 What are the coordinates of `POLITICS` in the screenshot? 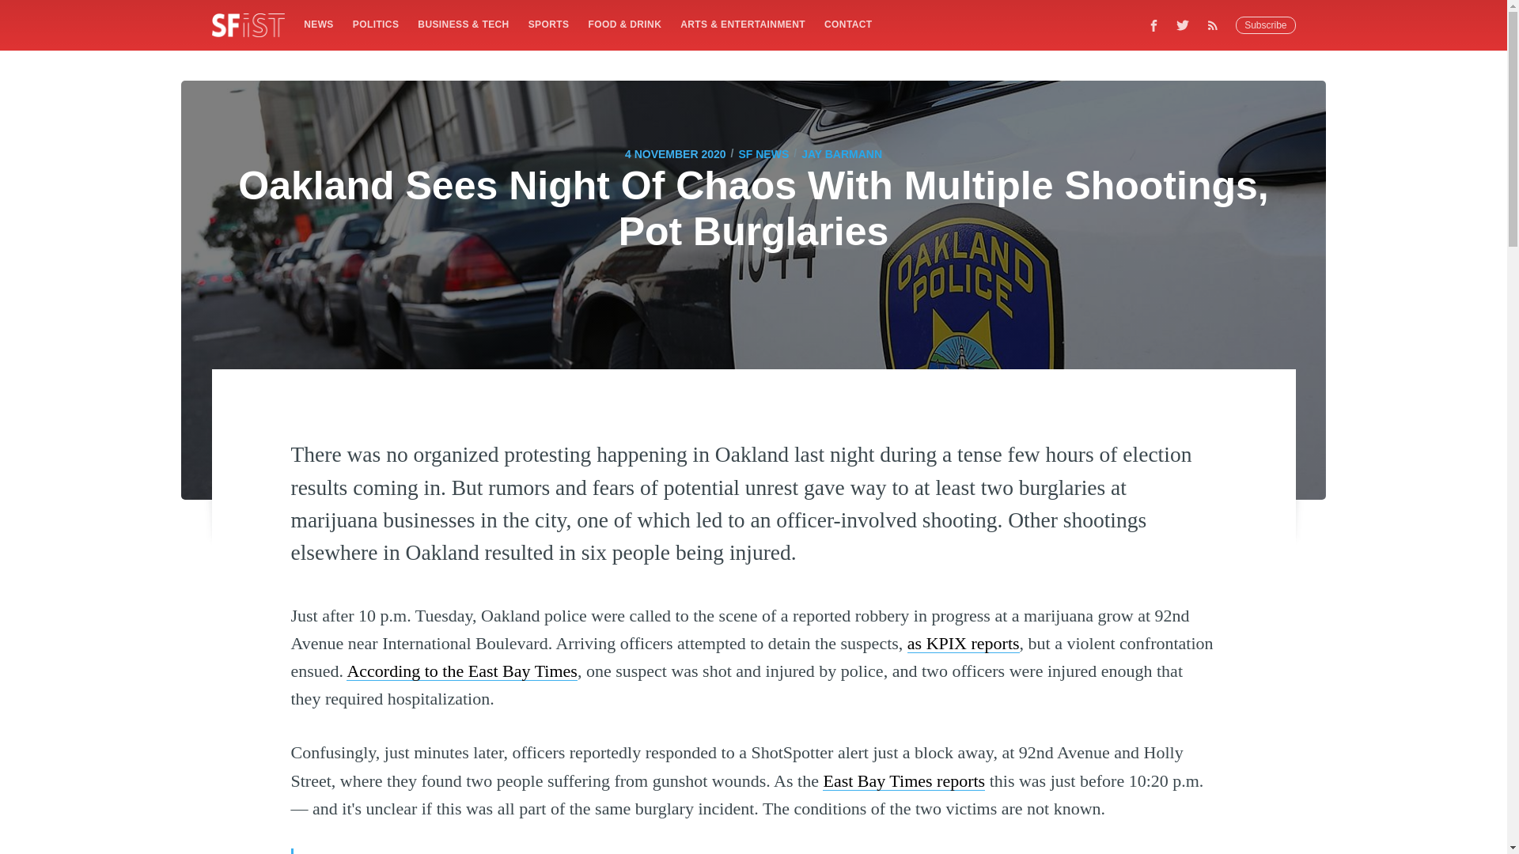 It's located at (375, 24).